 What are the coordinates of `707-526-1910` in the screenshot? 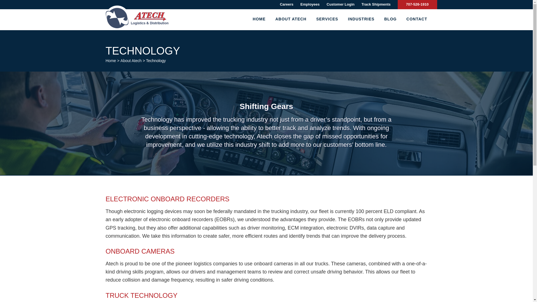 It's located at (417, 4).